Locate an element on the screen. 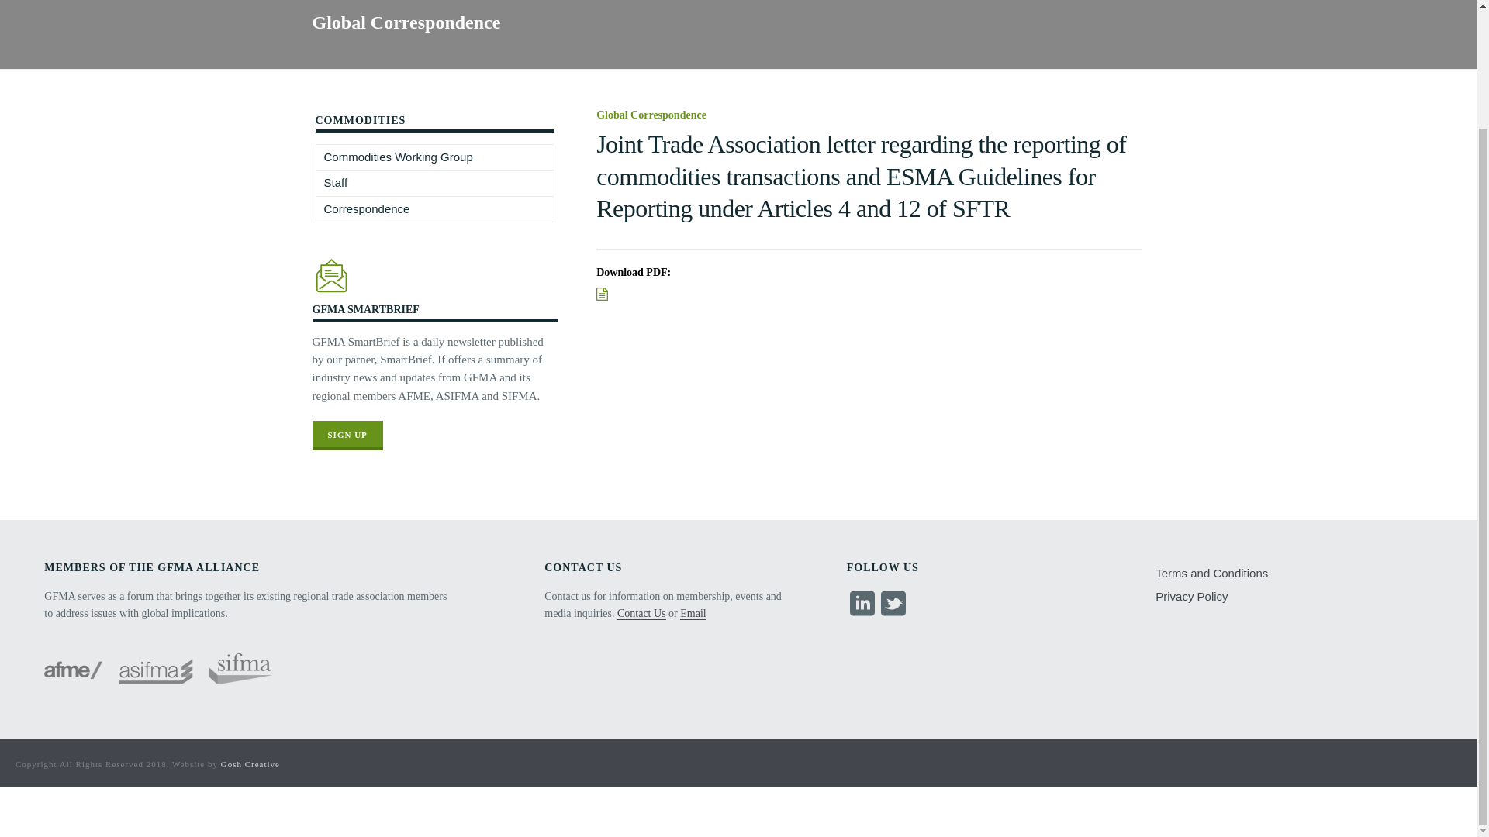  Terms and Conditions is located at coordinates (1214, 573).